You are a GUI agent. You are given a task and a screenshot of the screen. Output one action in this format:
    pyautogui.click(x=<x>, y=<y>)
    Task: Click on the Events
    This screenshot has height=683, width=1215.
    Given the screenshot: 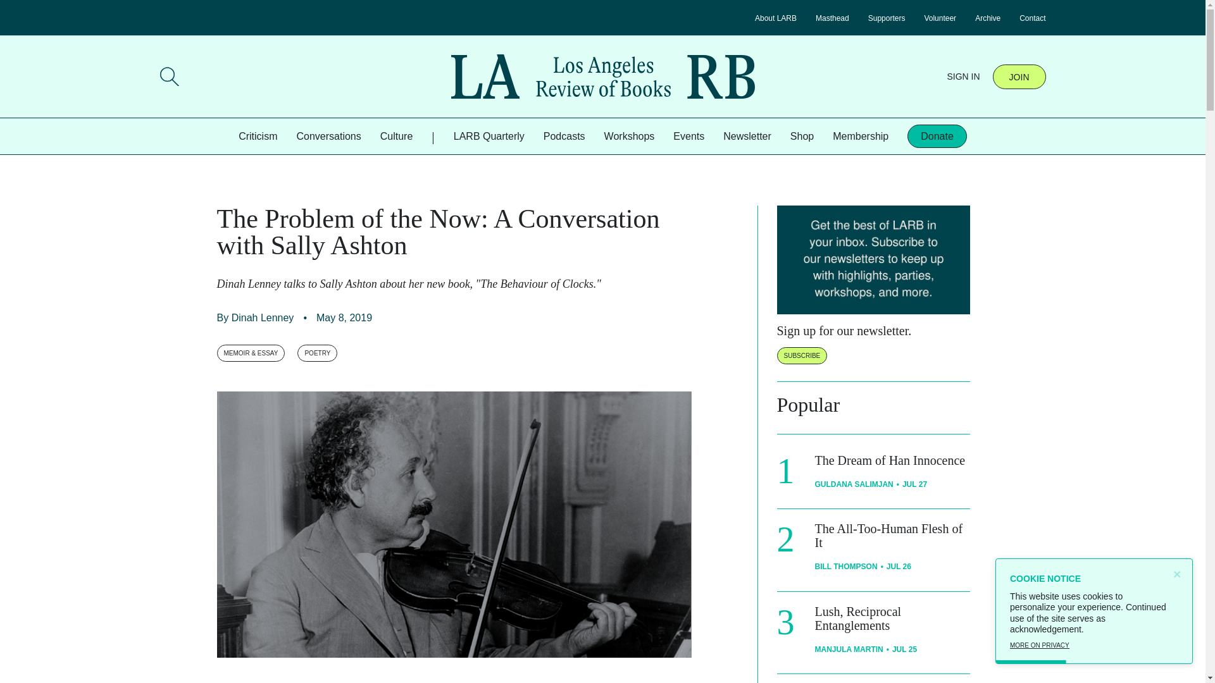 What is the action you would take?
    pyautogui.click(x=688, y=136)
    